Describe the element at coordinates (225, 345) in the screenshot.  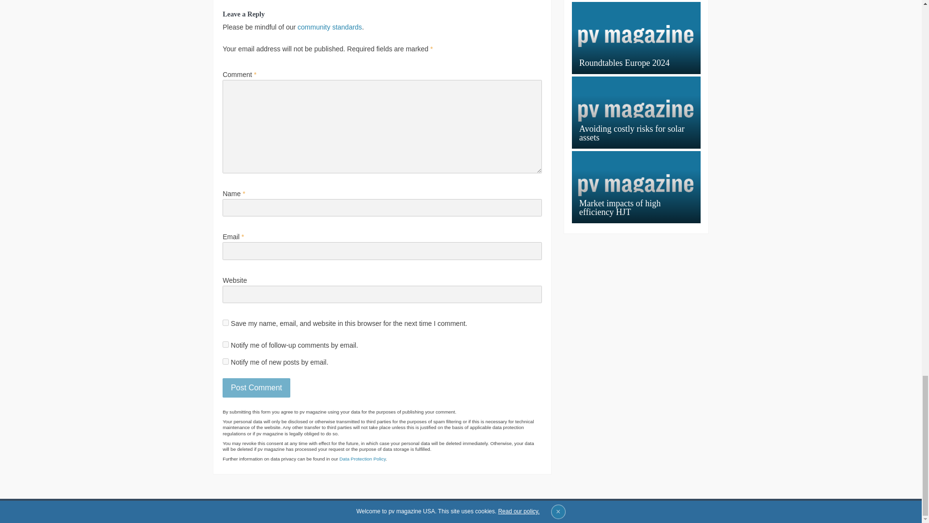
I see `subscribe` at that location.